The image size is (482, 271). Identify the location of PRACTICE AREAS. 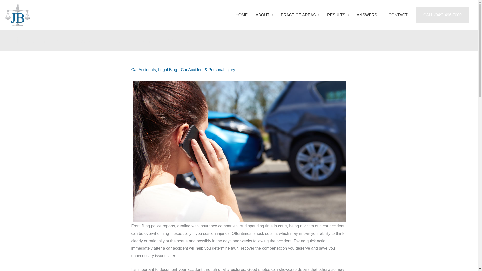
(300, 15).